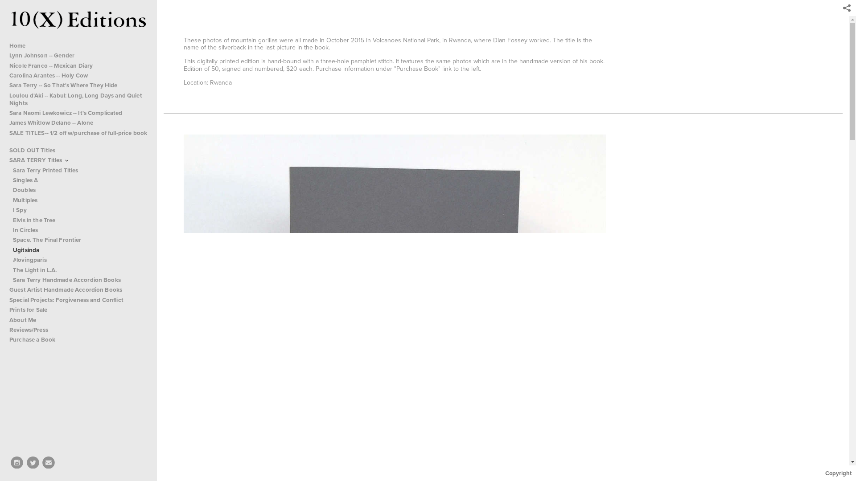  I want to click on Elvis in the Tree, so click(80, 220).